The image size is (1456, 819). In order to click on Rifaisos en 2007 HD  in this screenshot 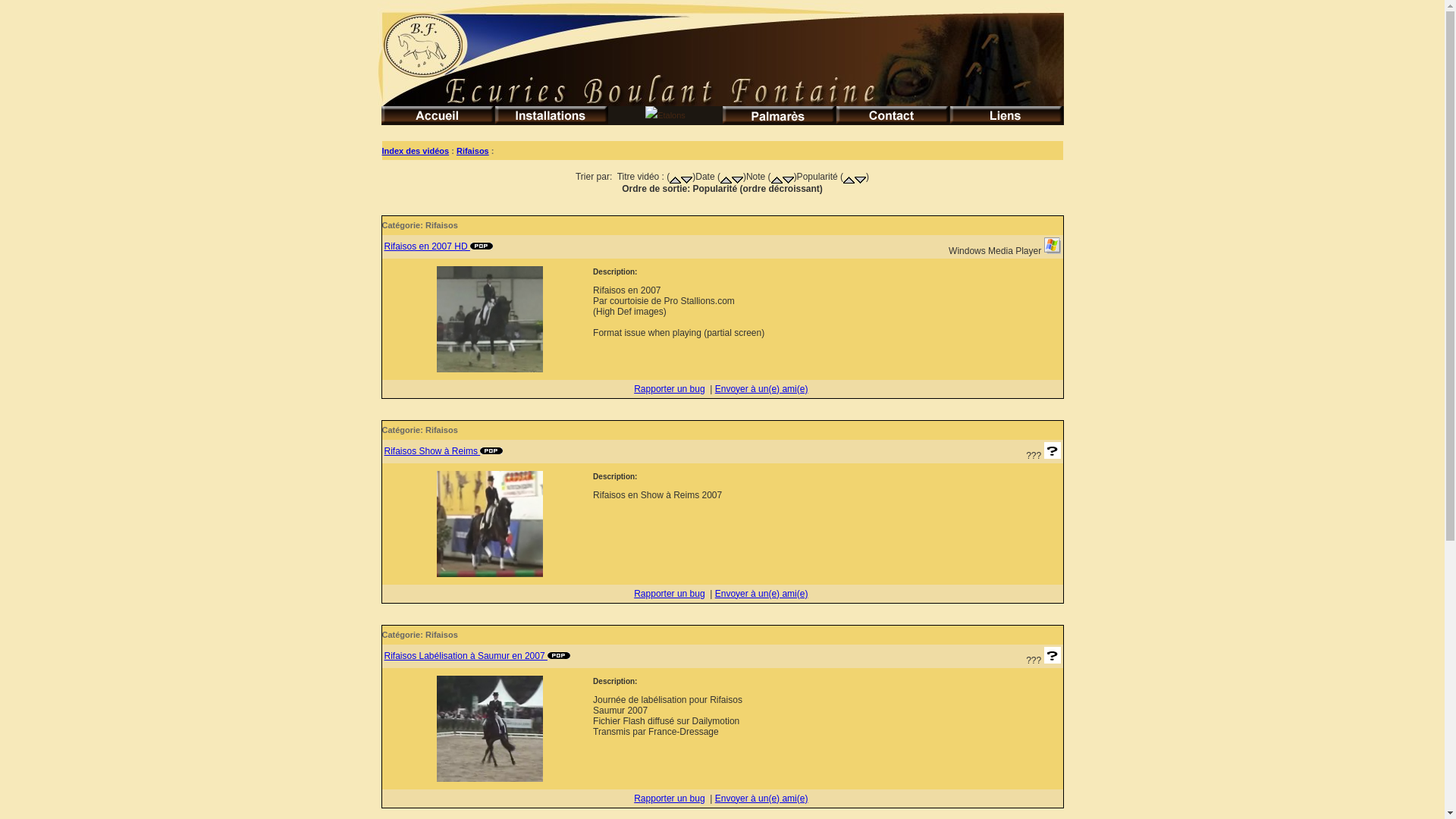, I will do `click(438, 246)`.